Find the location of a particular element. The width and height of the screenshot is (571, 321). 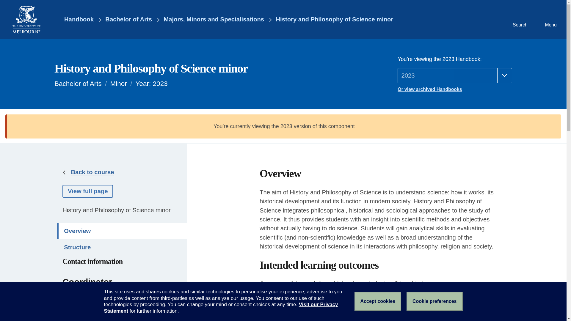

Majors, Minors and Specialisations is located at coordinates (214, 20).